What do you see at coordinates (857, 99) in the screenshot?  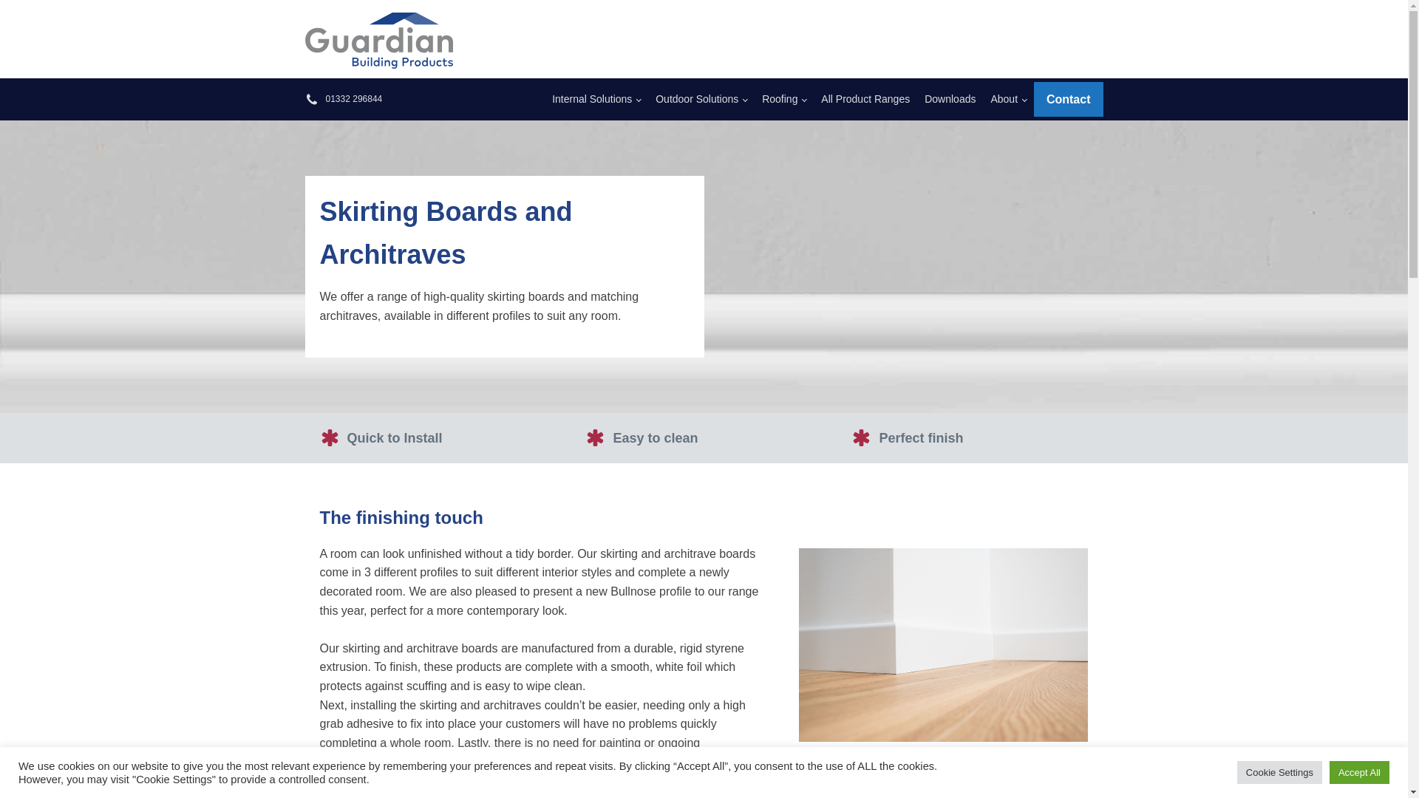 I see `All Product Ranges` at bounding box center [857, 99].